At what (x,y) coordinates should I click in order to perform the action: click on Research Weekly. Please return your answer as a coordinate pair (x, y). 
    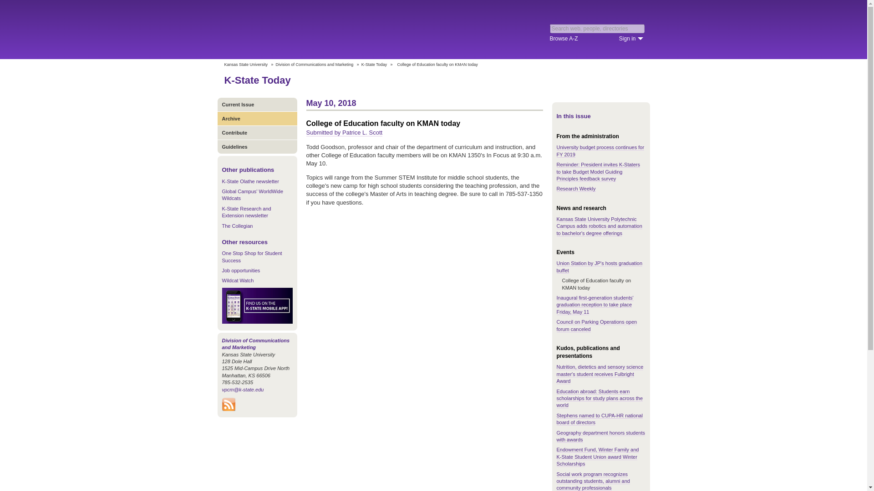
    Looking at the image, I should click on (575, 189).